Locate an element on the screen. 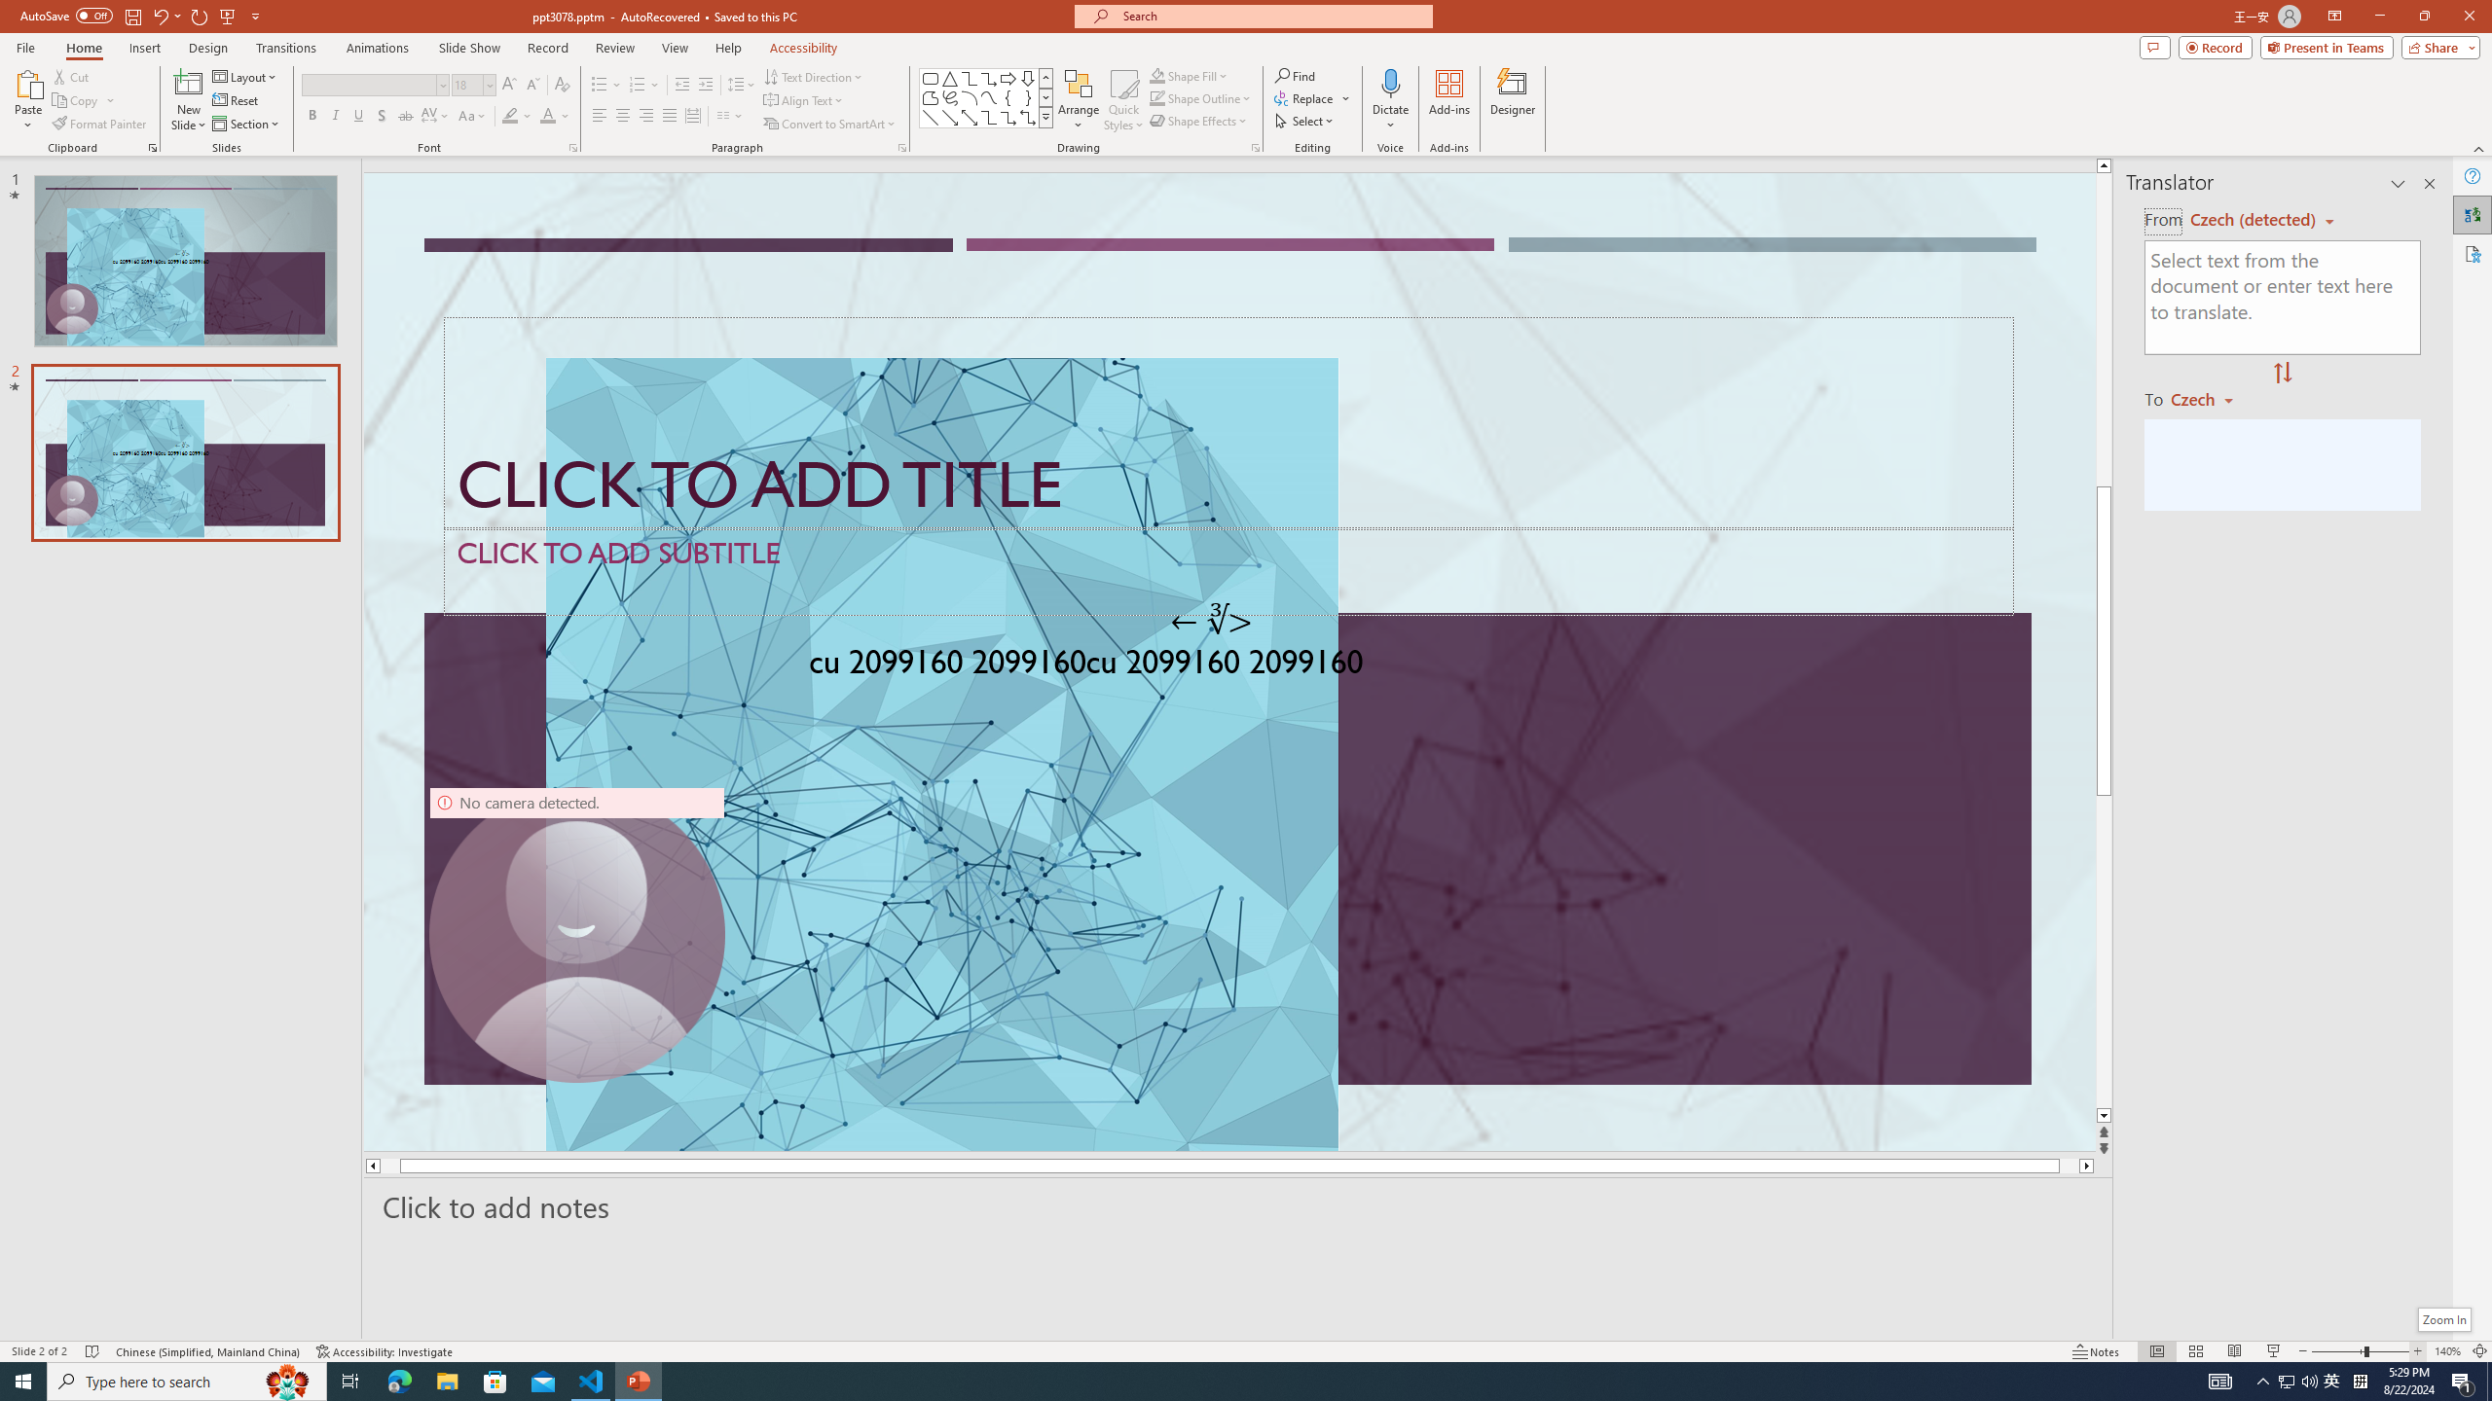  Czech is located at coordinates (2210, 398).